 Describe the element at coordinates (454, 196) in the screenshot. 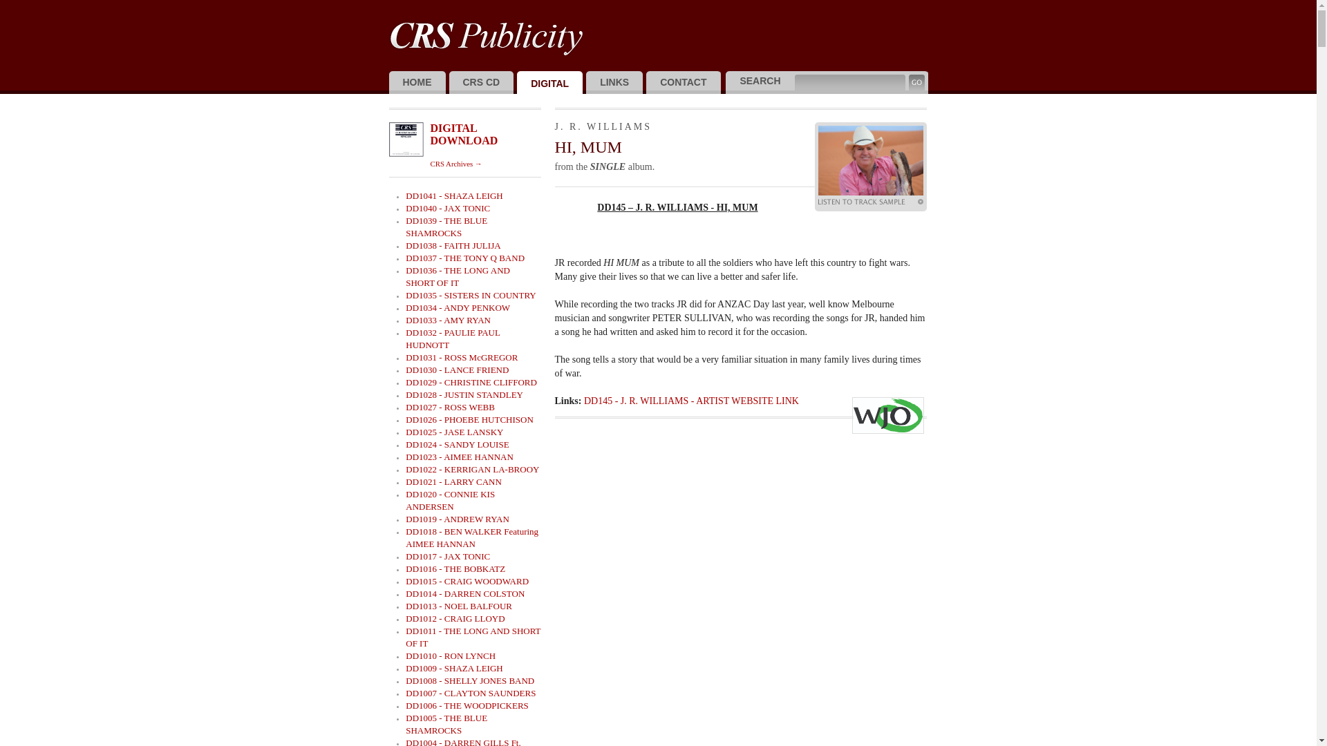

I see `DD1041 - SHAZA LEIGH` at that location.